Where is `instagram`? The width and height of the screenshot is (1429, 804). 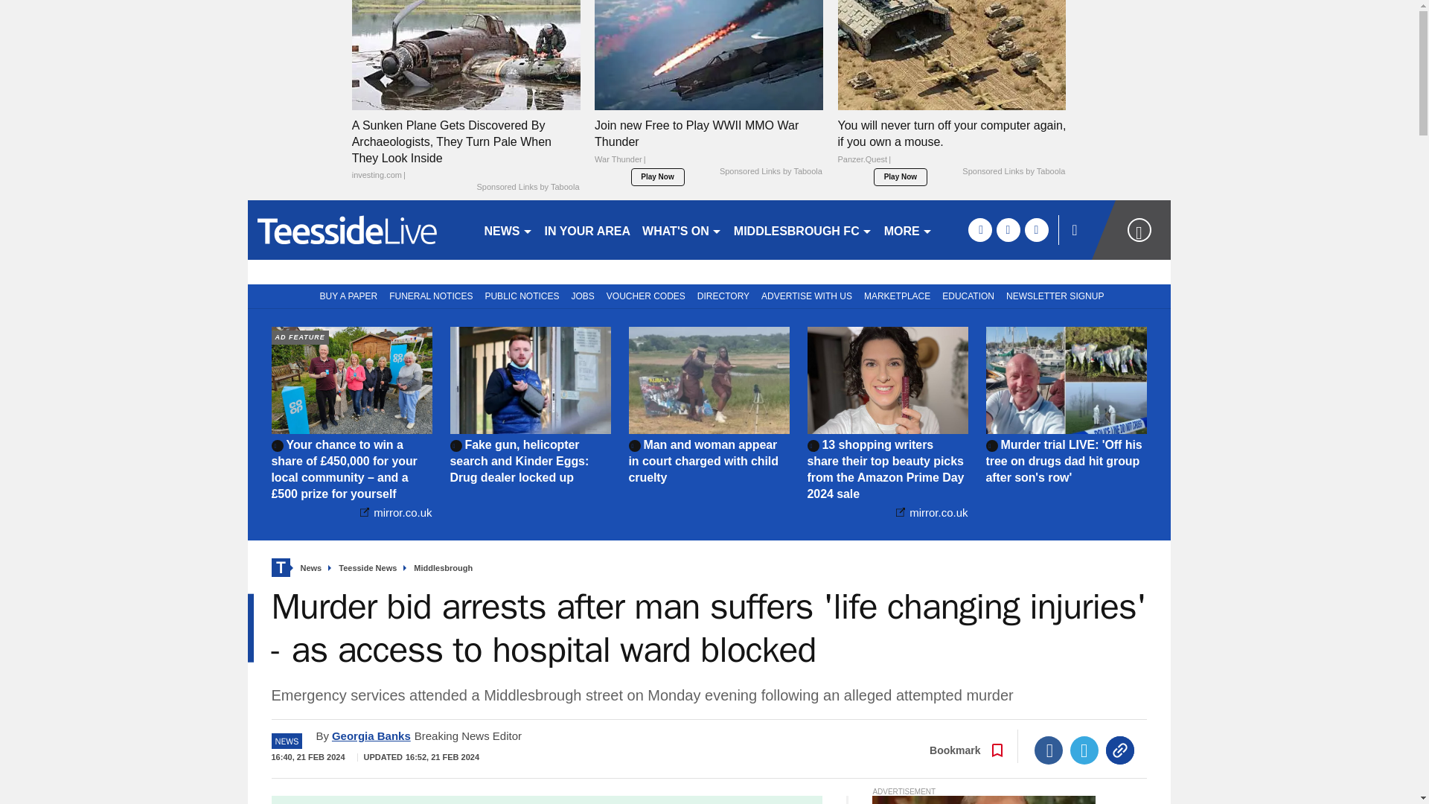 instagram is located at coordinates (1036, 229).